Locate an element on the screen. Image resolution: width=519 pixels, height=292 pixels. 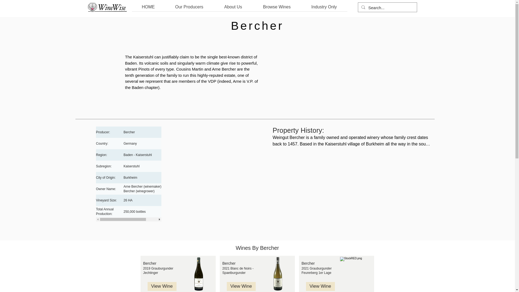
GBE-GBF21.png is located at coordinates (357, 274).